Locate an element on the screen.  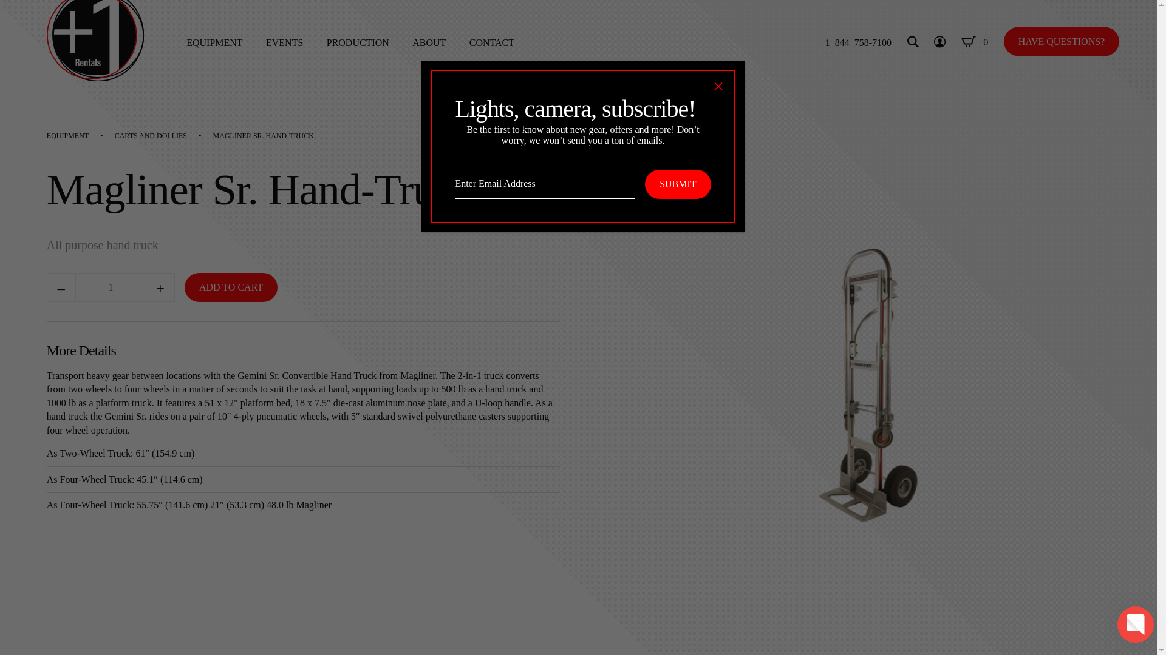
1 is located at coordinates (111, 287).